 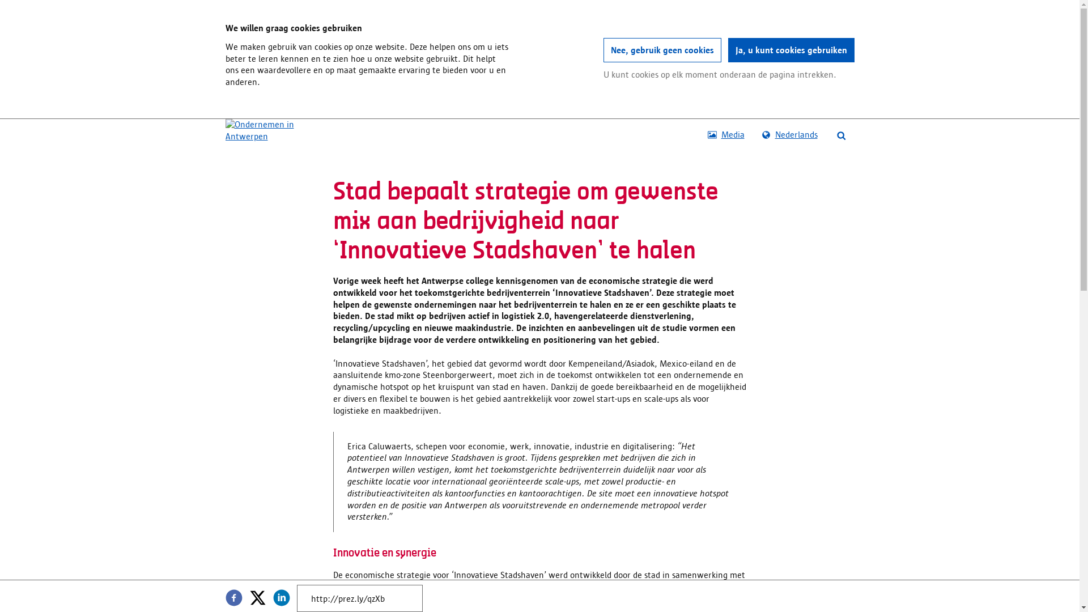 What do you see at coordinates (662, 50) in the screenshot?
I see `Nee, gebruik geen cookies` at bounding box center [662, 50].